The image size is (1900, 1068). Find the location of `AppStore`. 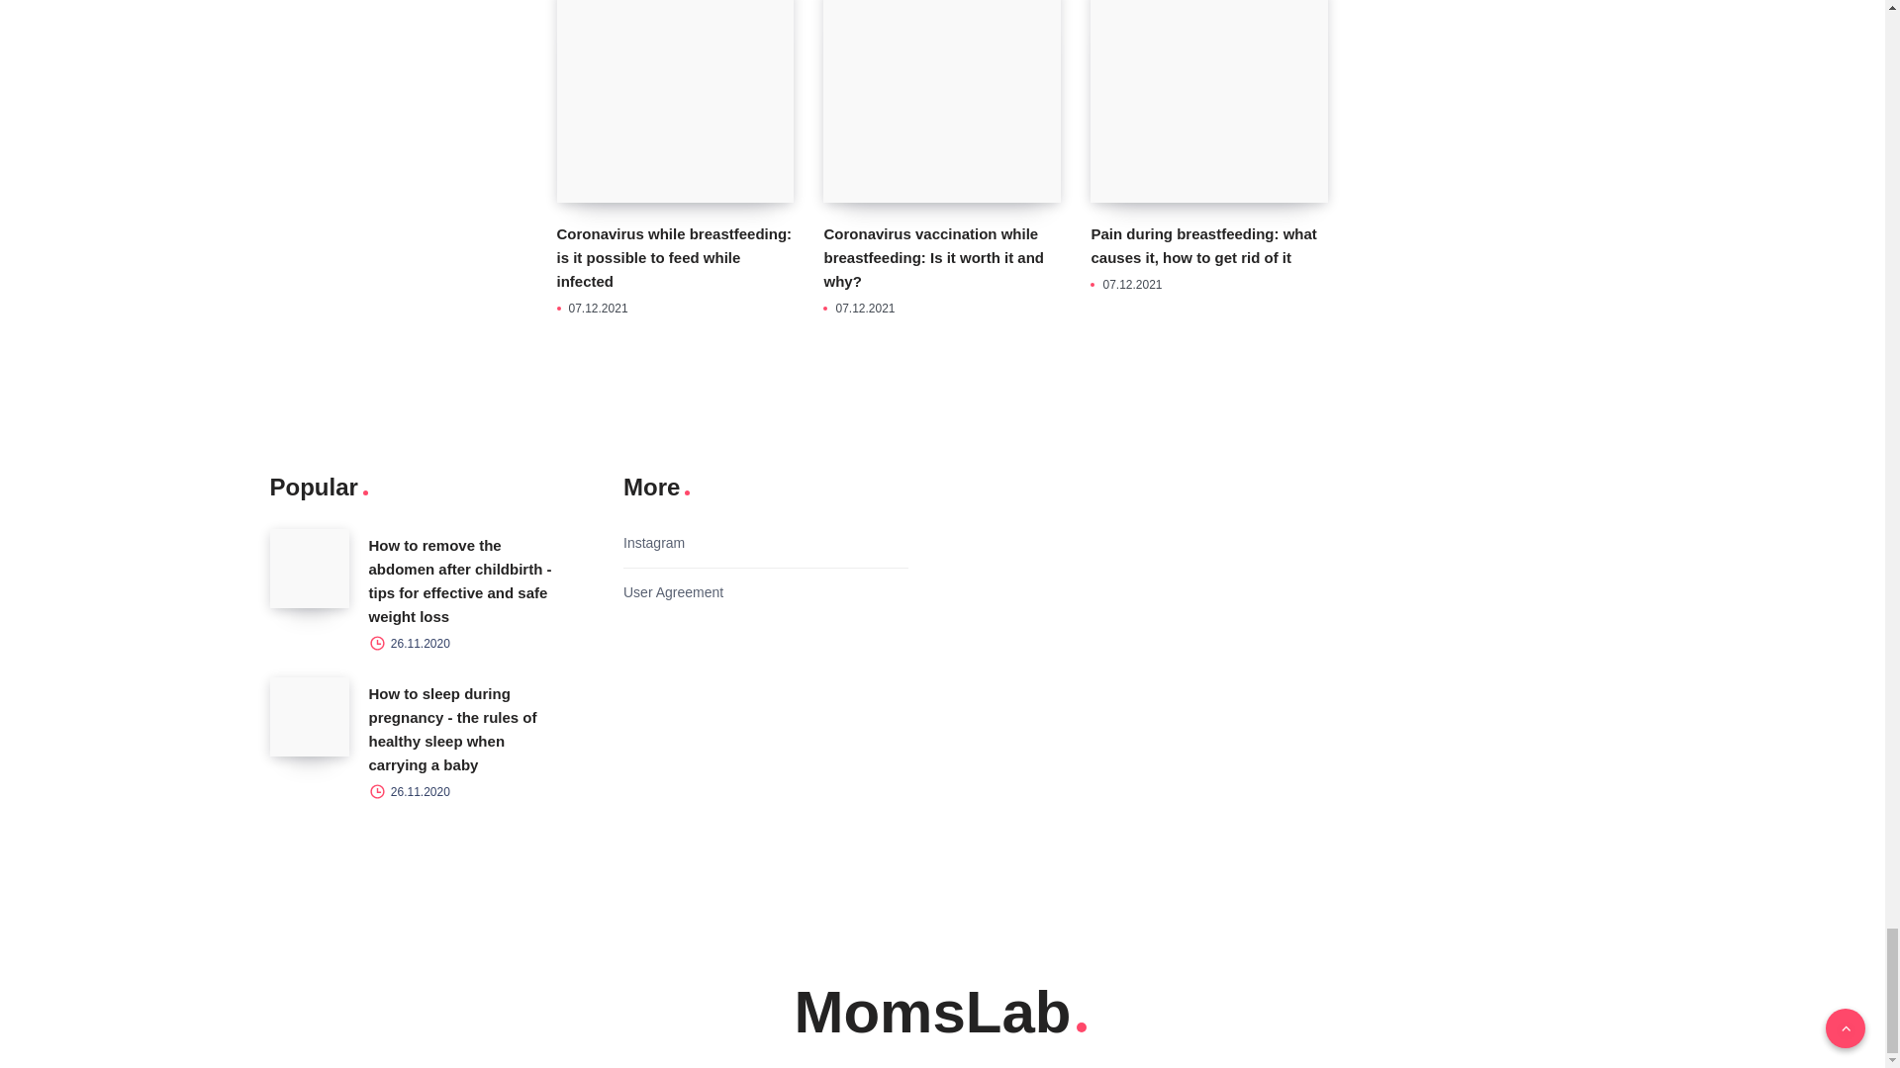

AppStore is located at coordinates (696, 657).